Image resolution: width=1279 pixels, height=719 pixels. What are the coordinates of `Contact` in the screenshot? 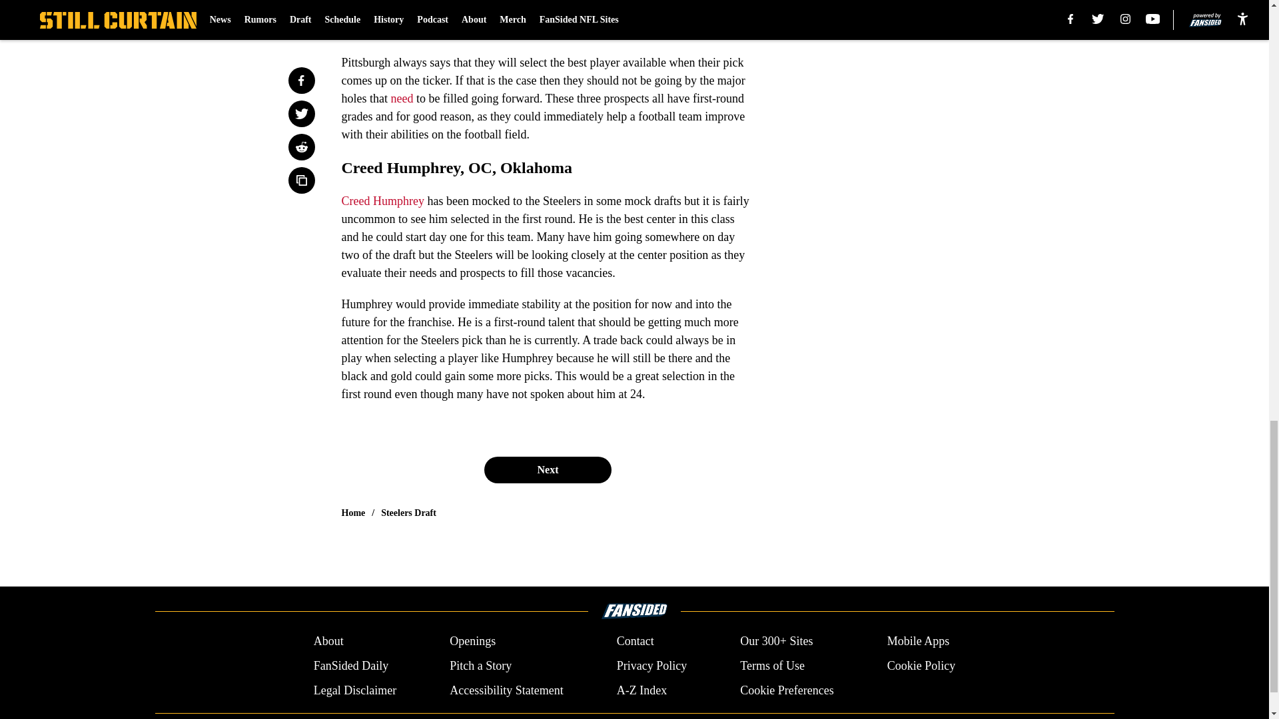 It's located at (635, 642).